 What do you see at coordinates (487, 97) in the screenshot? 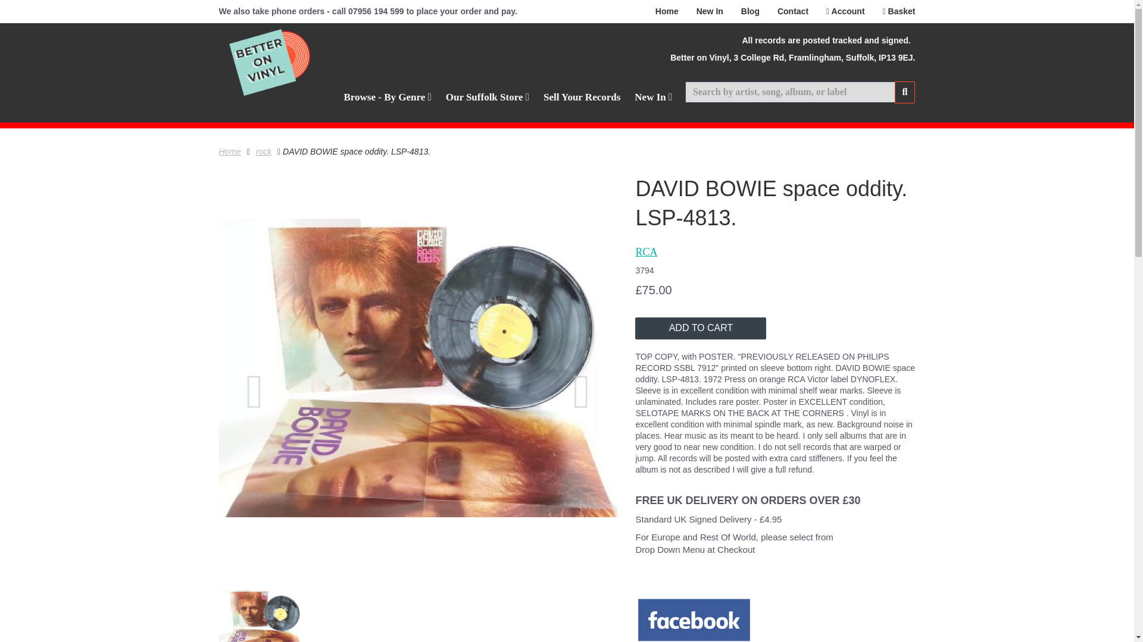
I see `Our Suffolk Store` at bounding box center [487, 97].